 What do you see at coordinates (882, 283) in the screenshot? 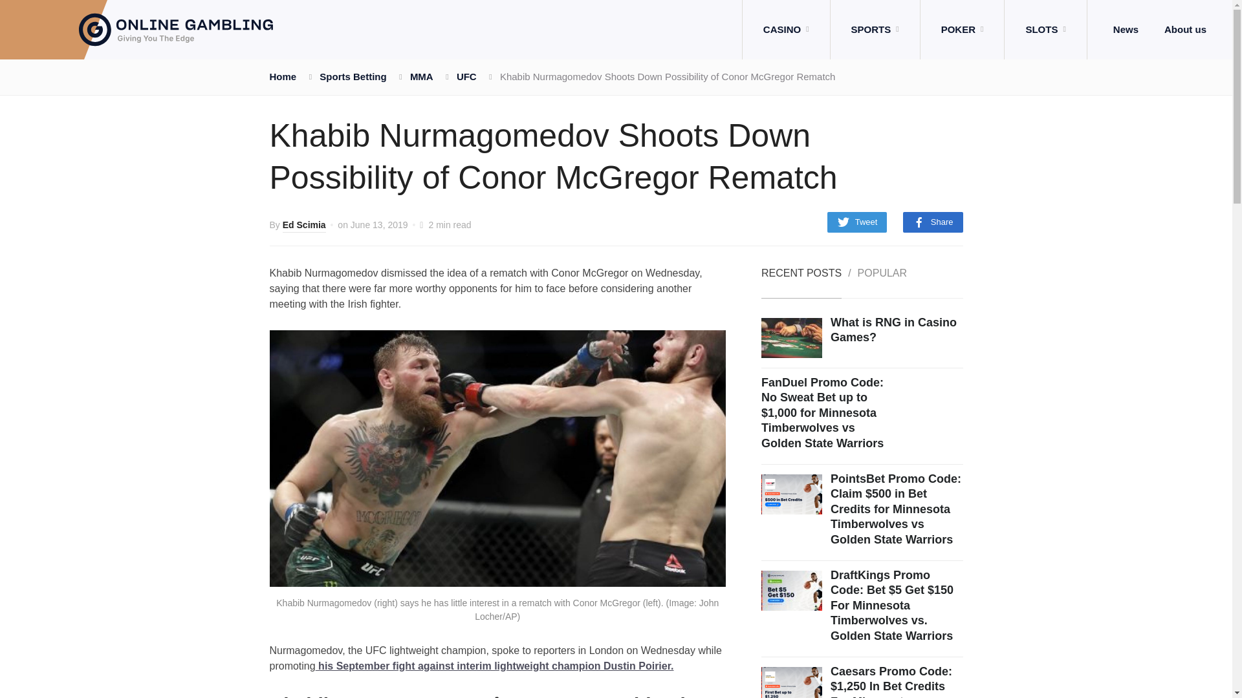
I see `Popular` at bounding box center [882, 283].